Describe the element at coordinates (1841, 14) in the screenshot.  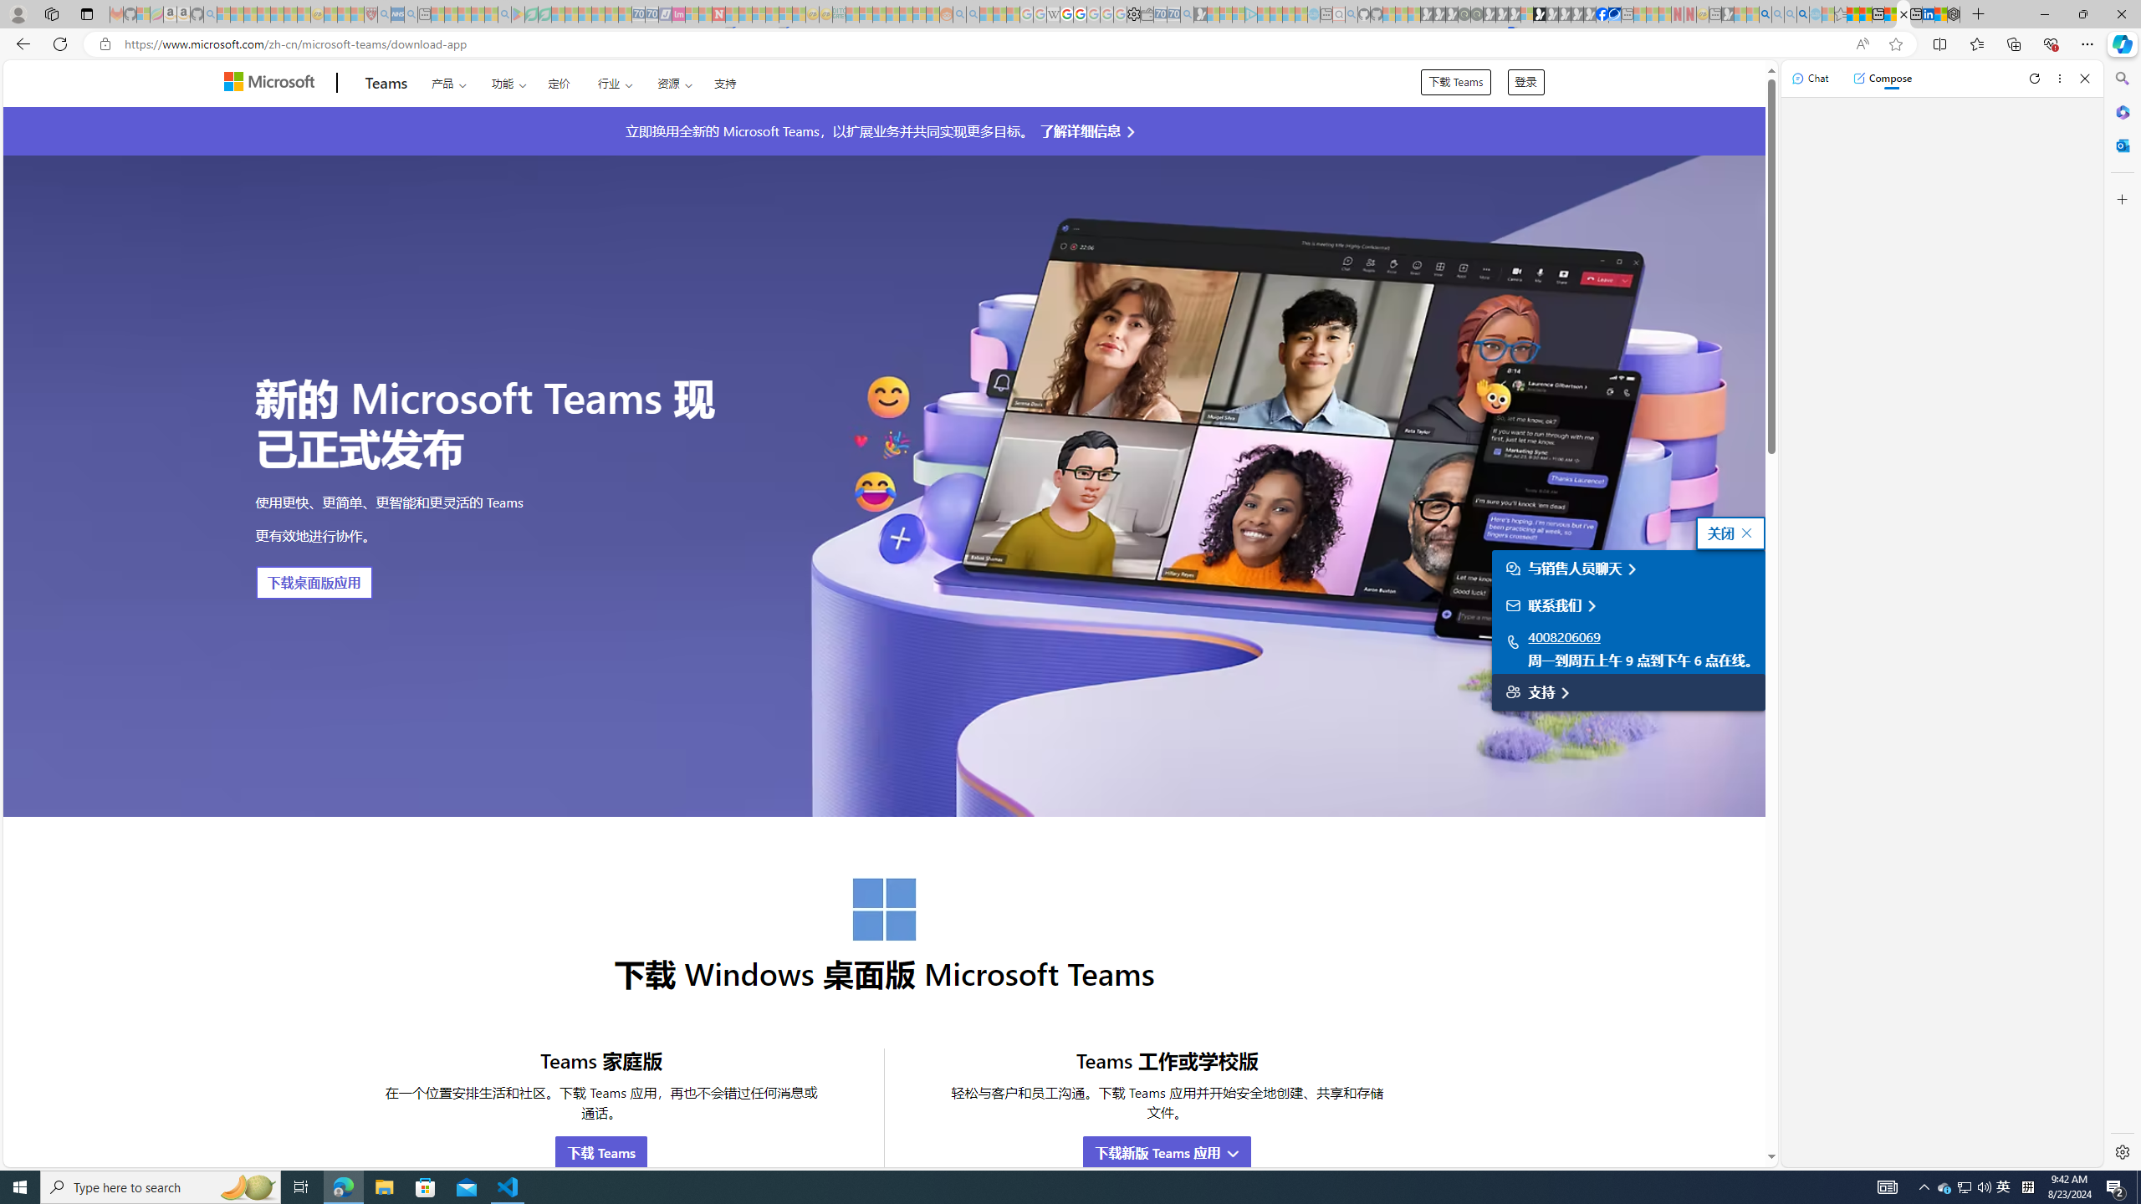
I see `Favorites - Sleeping` at that location.